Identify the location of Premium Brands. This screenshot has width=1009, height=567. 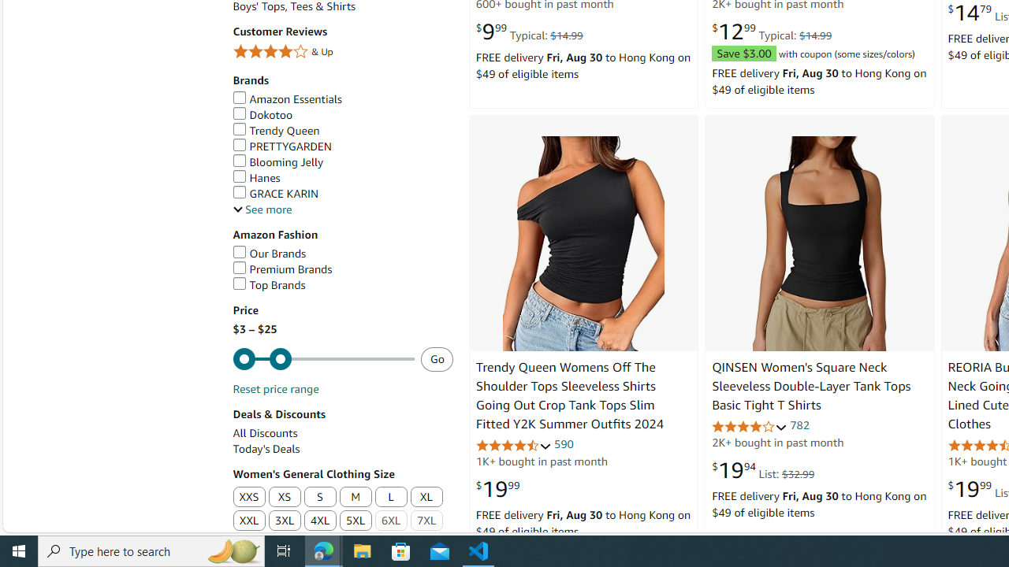
(342, 269).